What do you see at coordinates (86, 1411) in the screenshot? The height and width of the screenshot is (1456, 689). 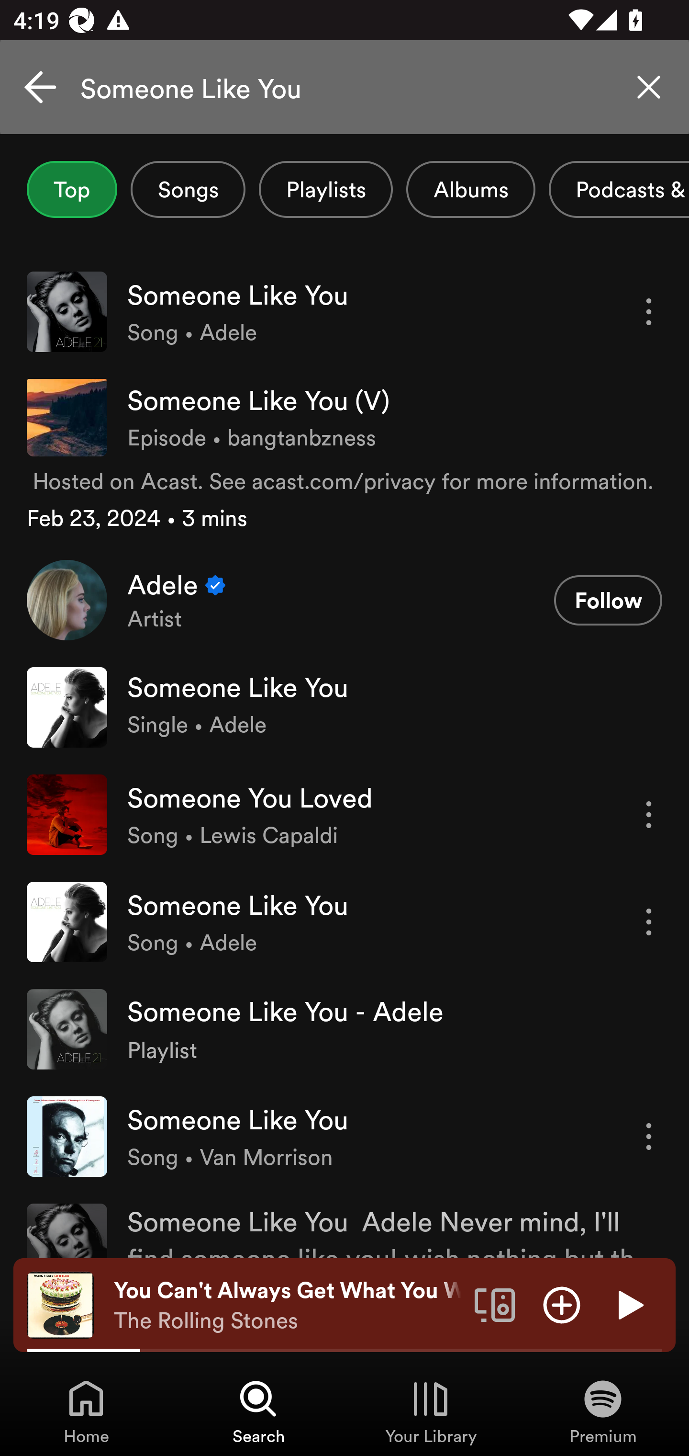 I see `Home, Tab 1 of 4 Home Home` at bounding box center [86, 1411].